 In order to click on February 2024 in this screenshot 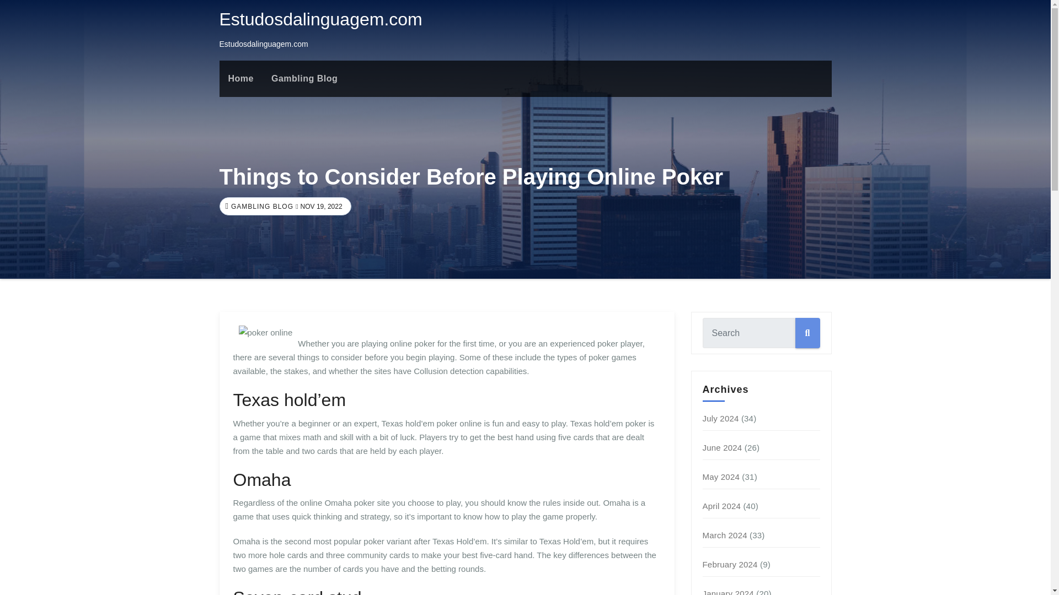, I will do `click(730, 564)`.